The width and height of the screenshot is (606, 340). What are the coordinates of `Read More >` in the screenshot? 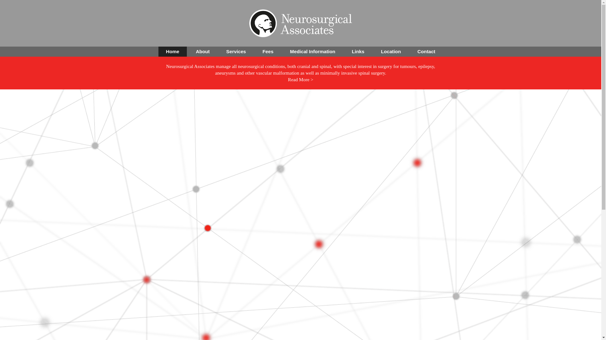 It's located at (300, 79).